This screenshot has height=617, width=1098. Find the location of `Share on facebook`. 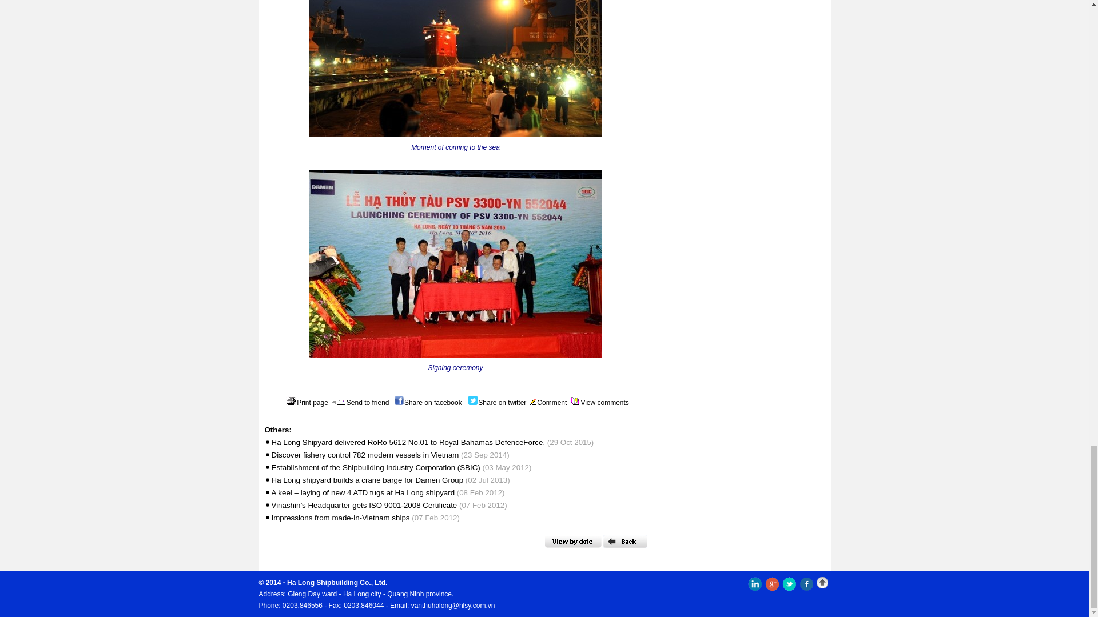

Share on facebook is located at coordinates (427, 402).